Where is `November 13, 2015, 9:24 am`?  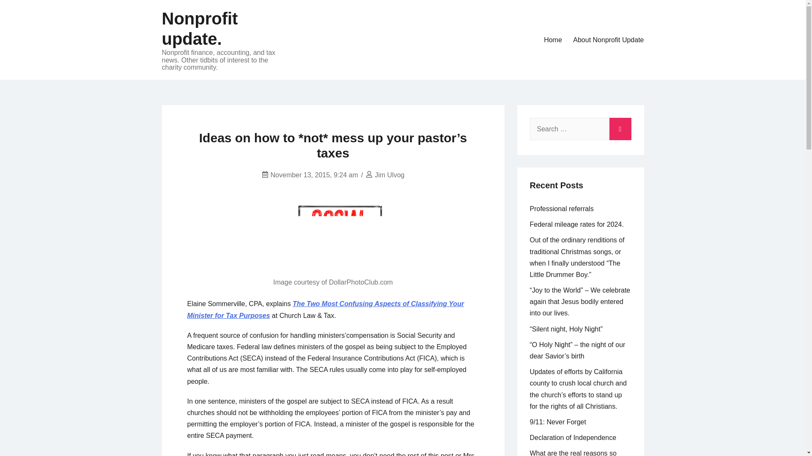
November 13, 2015, 9:24 am is located at coordinates (314, 175).